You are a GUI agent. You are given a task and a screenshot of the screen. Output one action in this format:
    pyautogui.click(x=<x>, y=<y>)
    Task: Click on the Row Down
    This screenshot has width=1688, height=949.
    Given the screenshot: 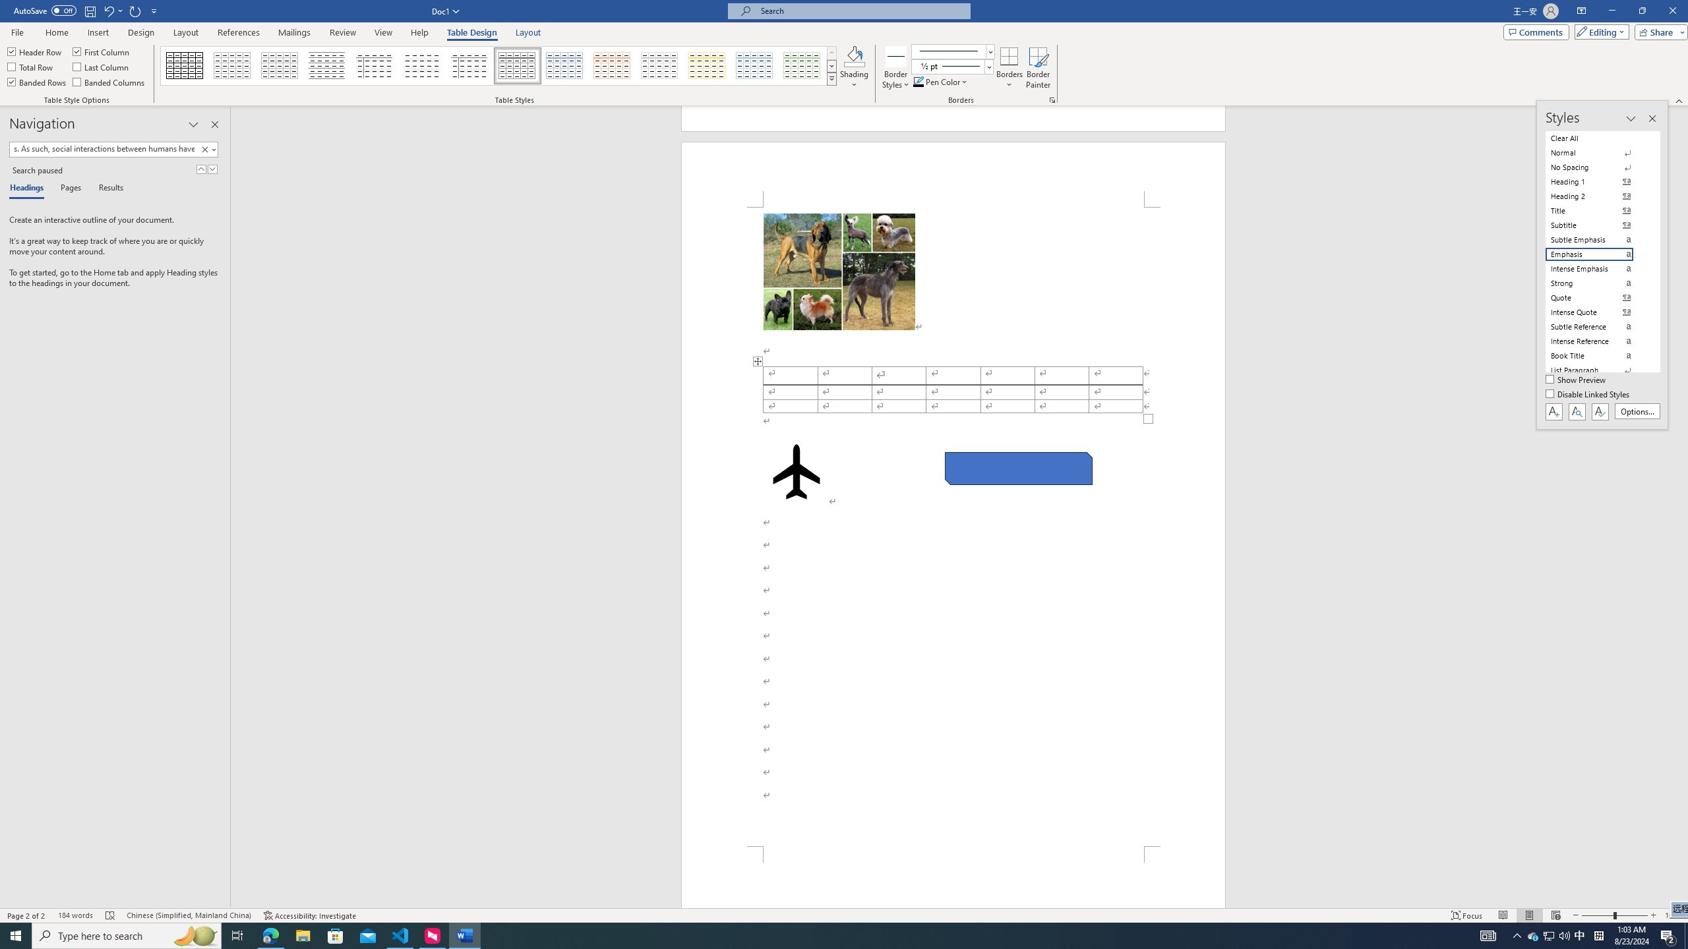 What is the action you would take?
    pyautogui.click(x=832, y=66)
    